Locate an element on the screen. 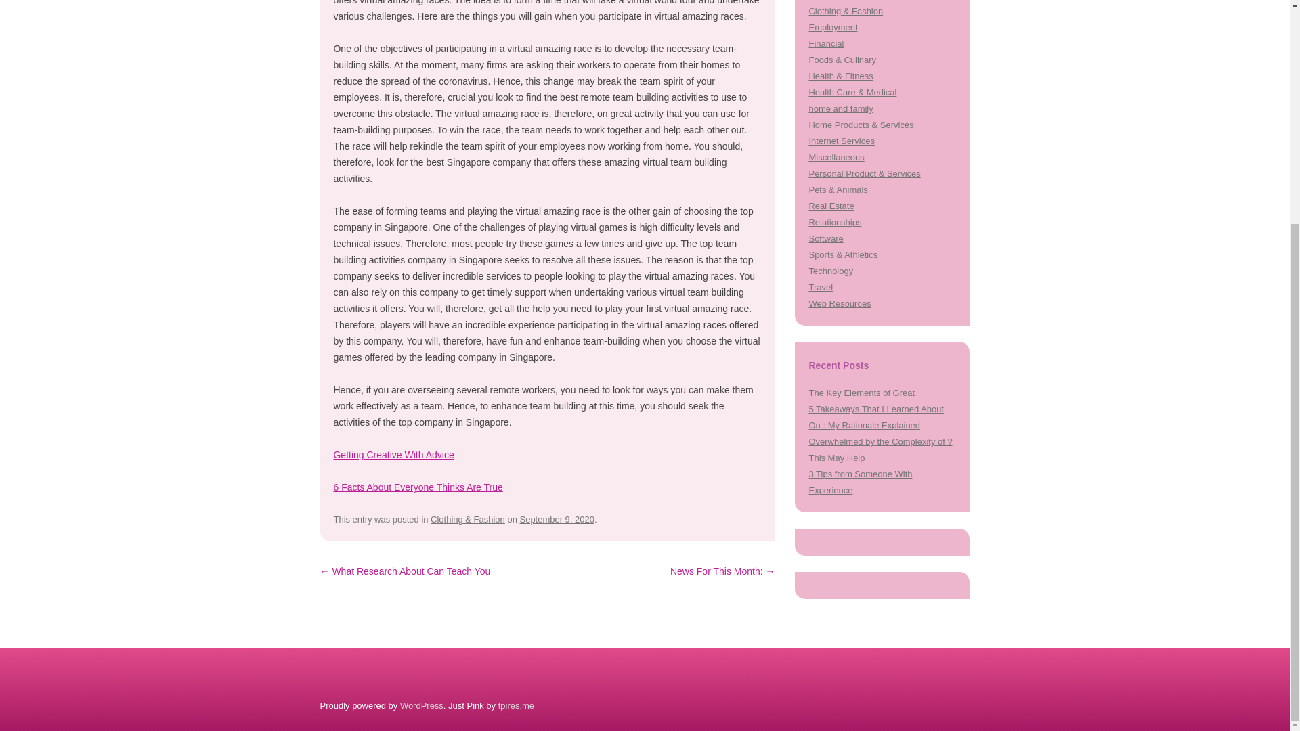 The width and height of the screenshot is (1300, 731). Real Estate is located at coordinates (831, 206).